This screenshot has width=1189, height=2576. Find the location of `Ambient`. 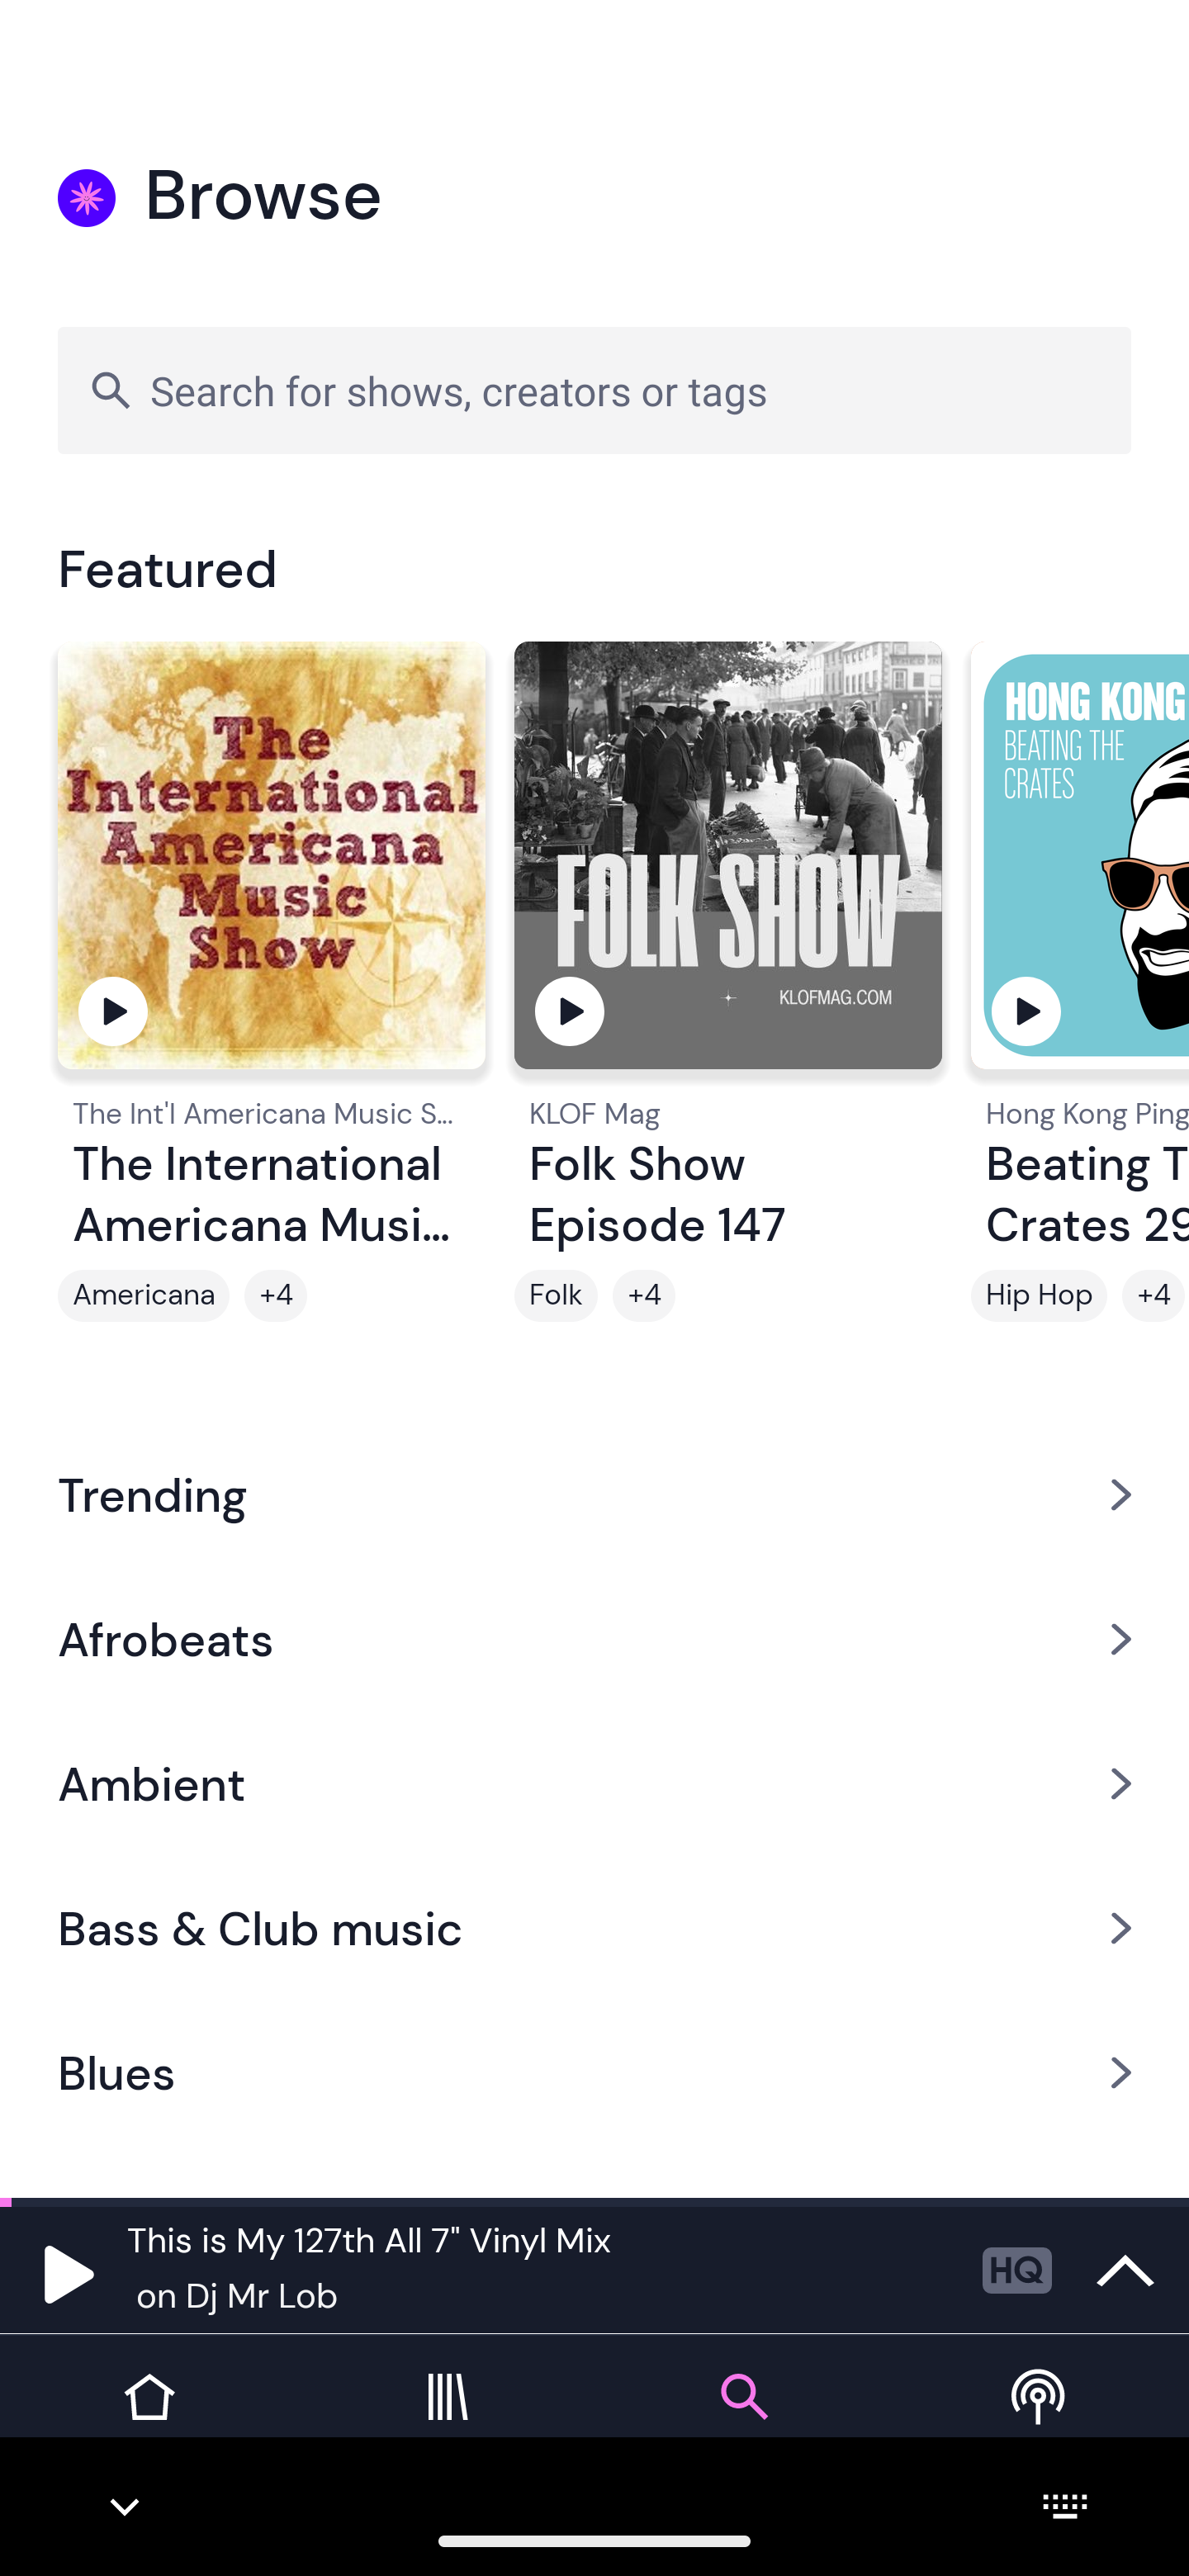

Ambient is located at coordinates (594, 1783).